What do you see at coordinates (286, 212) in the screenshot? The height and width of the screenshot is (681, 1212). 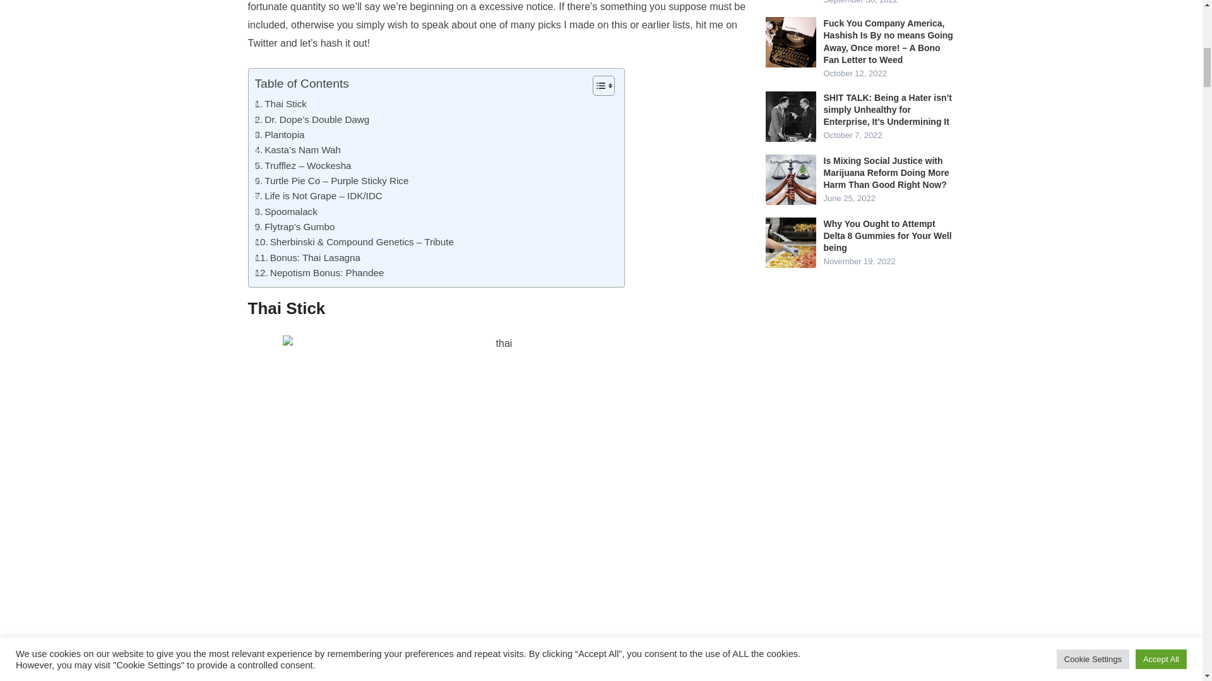 I see `Spoomalack` at bounding box center [286, 212].